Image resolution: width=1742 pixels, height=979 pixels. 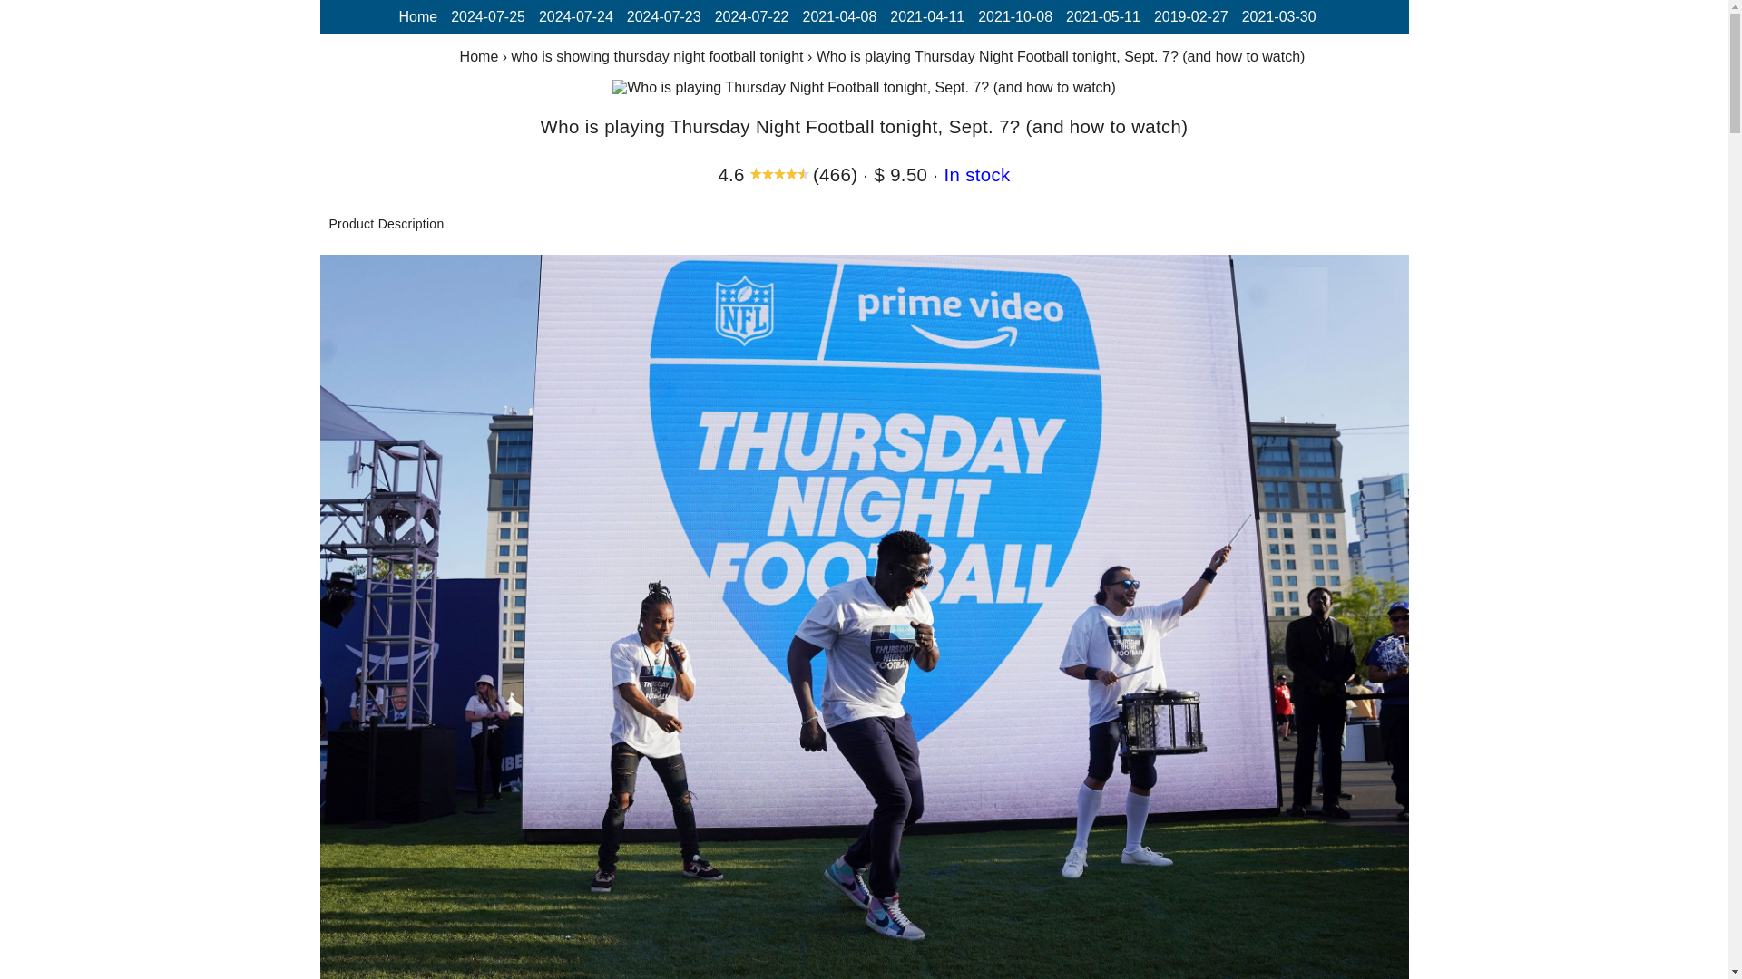 What do you see at coordinates (488, 16) in the screenshot?
I see `2024-07-25` at bounding box center [488, 16].